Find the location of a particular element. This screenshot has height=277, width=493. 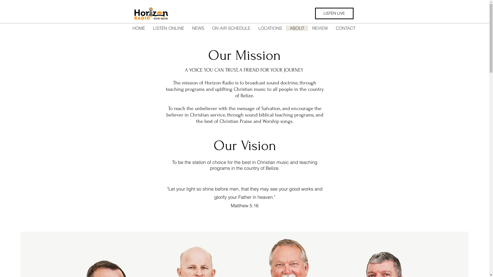

LISTEN LIVE is located at coordinates (334, 13).